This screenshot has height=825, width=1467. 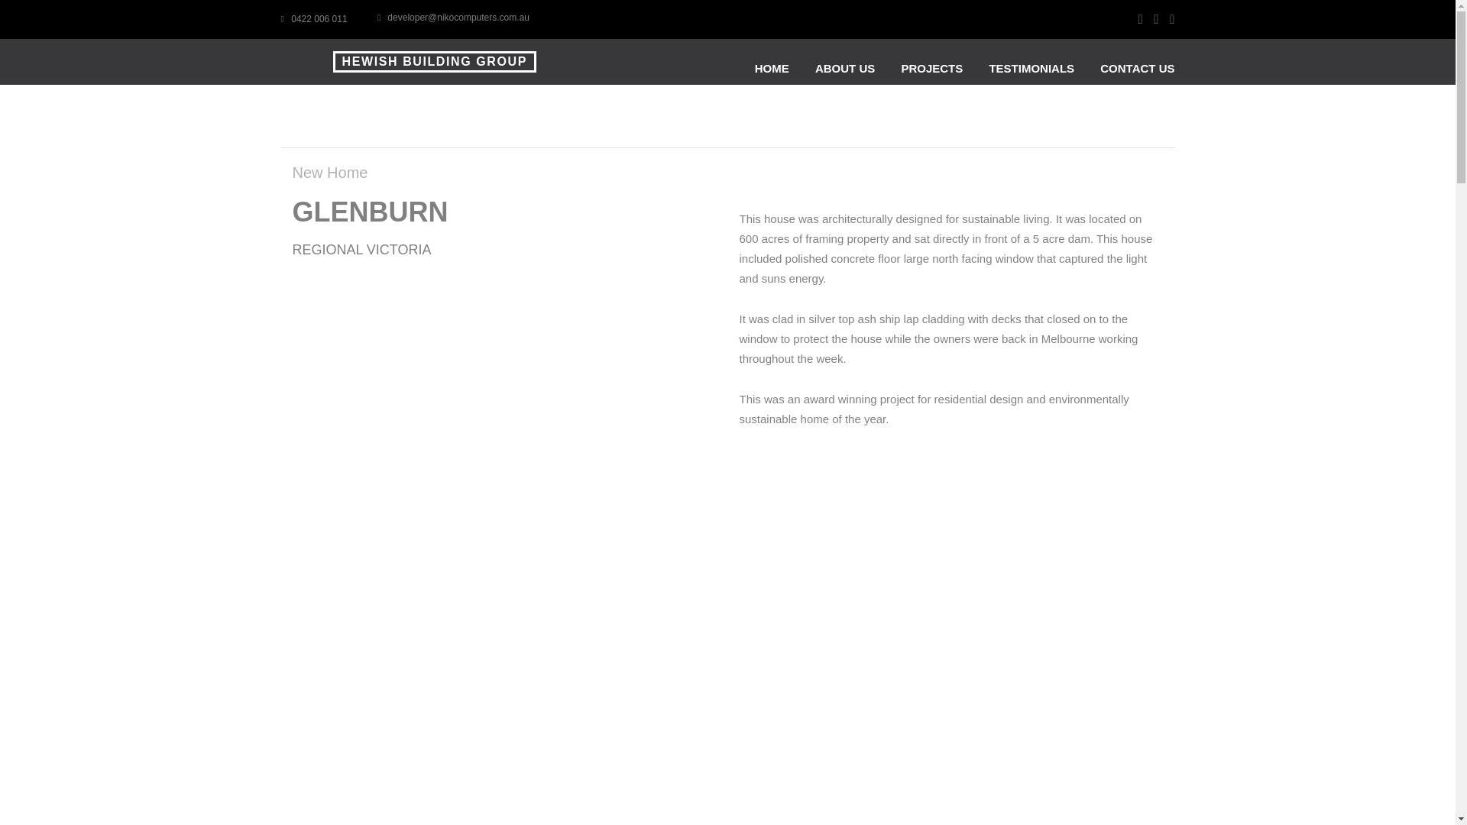 What do you see at coordinates (1031, 69) in the screenshot?
I see `TESTIMONIALS` at bounding box center [1031, 69].